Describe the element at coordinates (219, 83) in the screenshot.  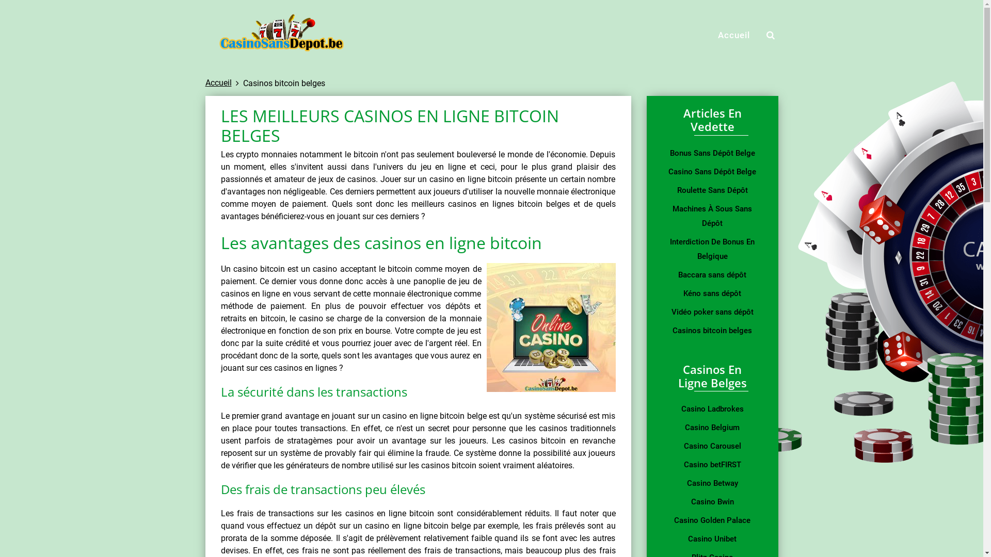
I see `Accueil` at that location.